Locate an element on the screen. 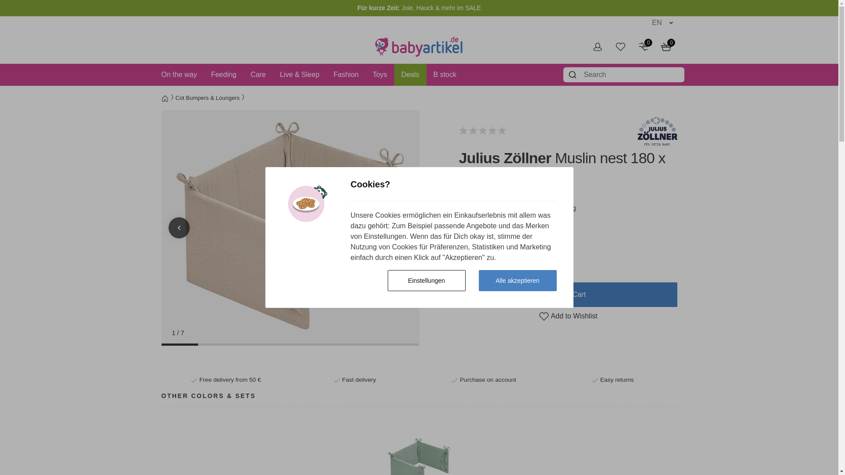 This screenshot has width=845, height=475. Add to Cart is located at coordinates (568, 294).